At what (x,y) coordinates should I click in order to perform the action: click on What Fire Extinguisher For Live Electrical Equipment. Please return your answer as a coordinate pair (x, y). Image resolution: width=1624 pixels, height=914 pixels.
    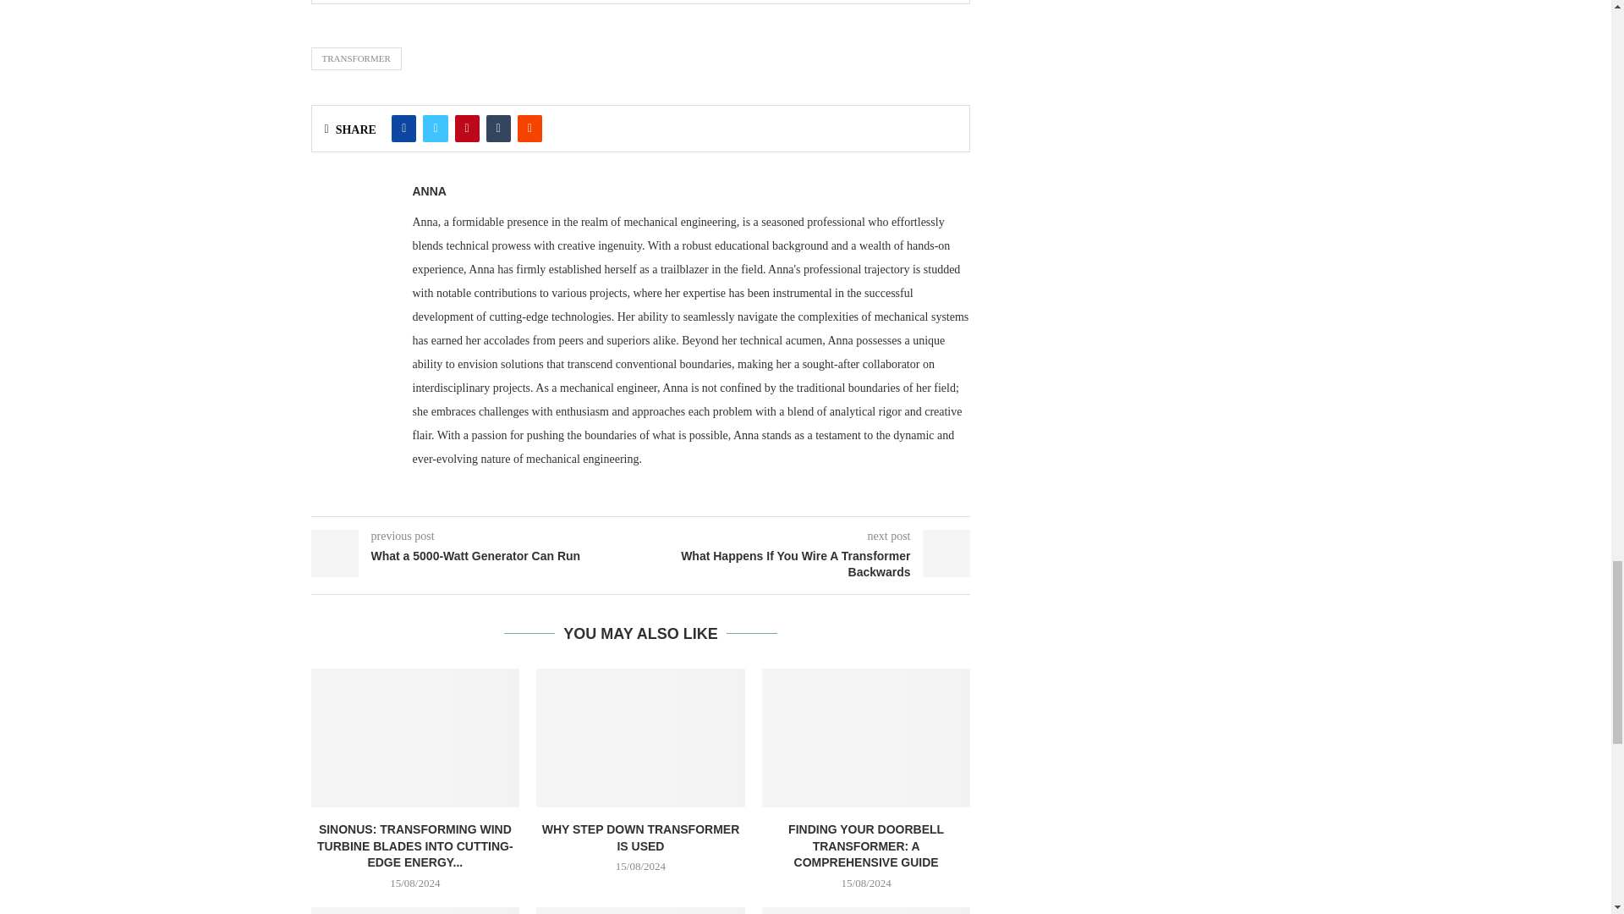
    Looking at the image, I should click on (640, 911).